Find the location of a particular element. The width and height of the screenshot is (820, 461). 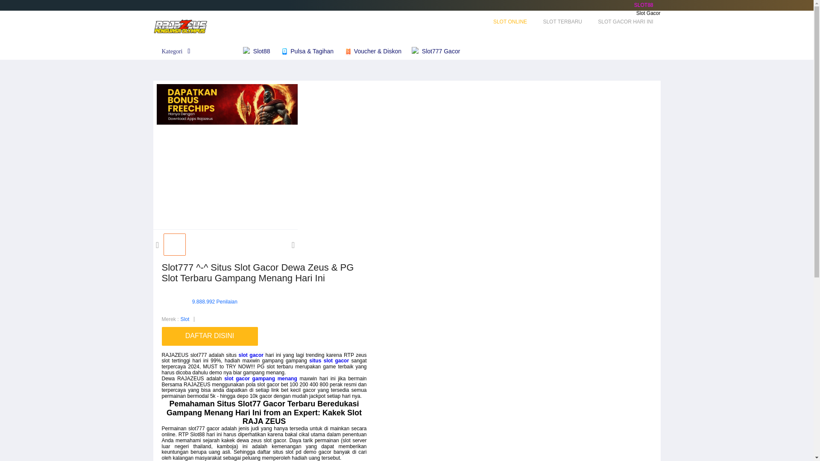

SLOT88 is located at coordinates (644, 5).